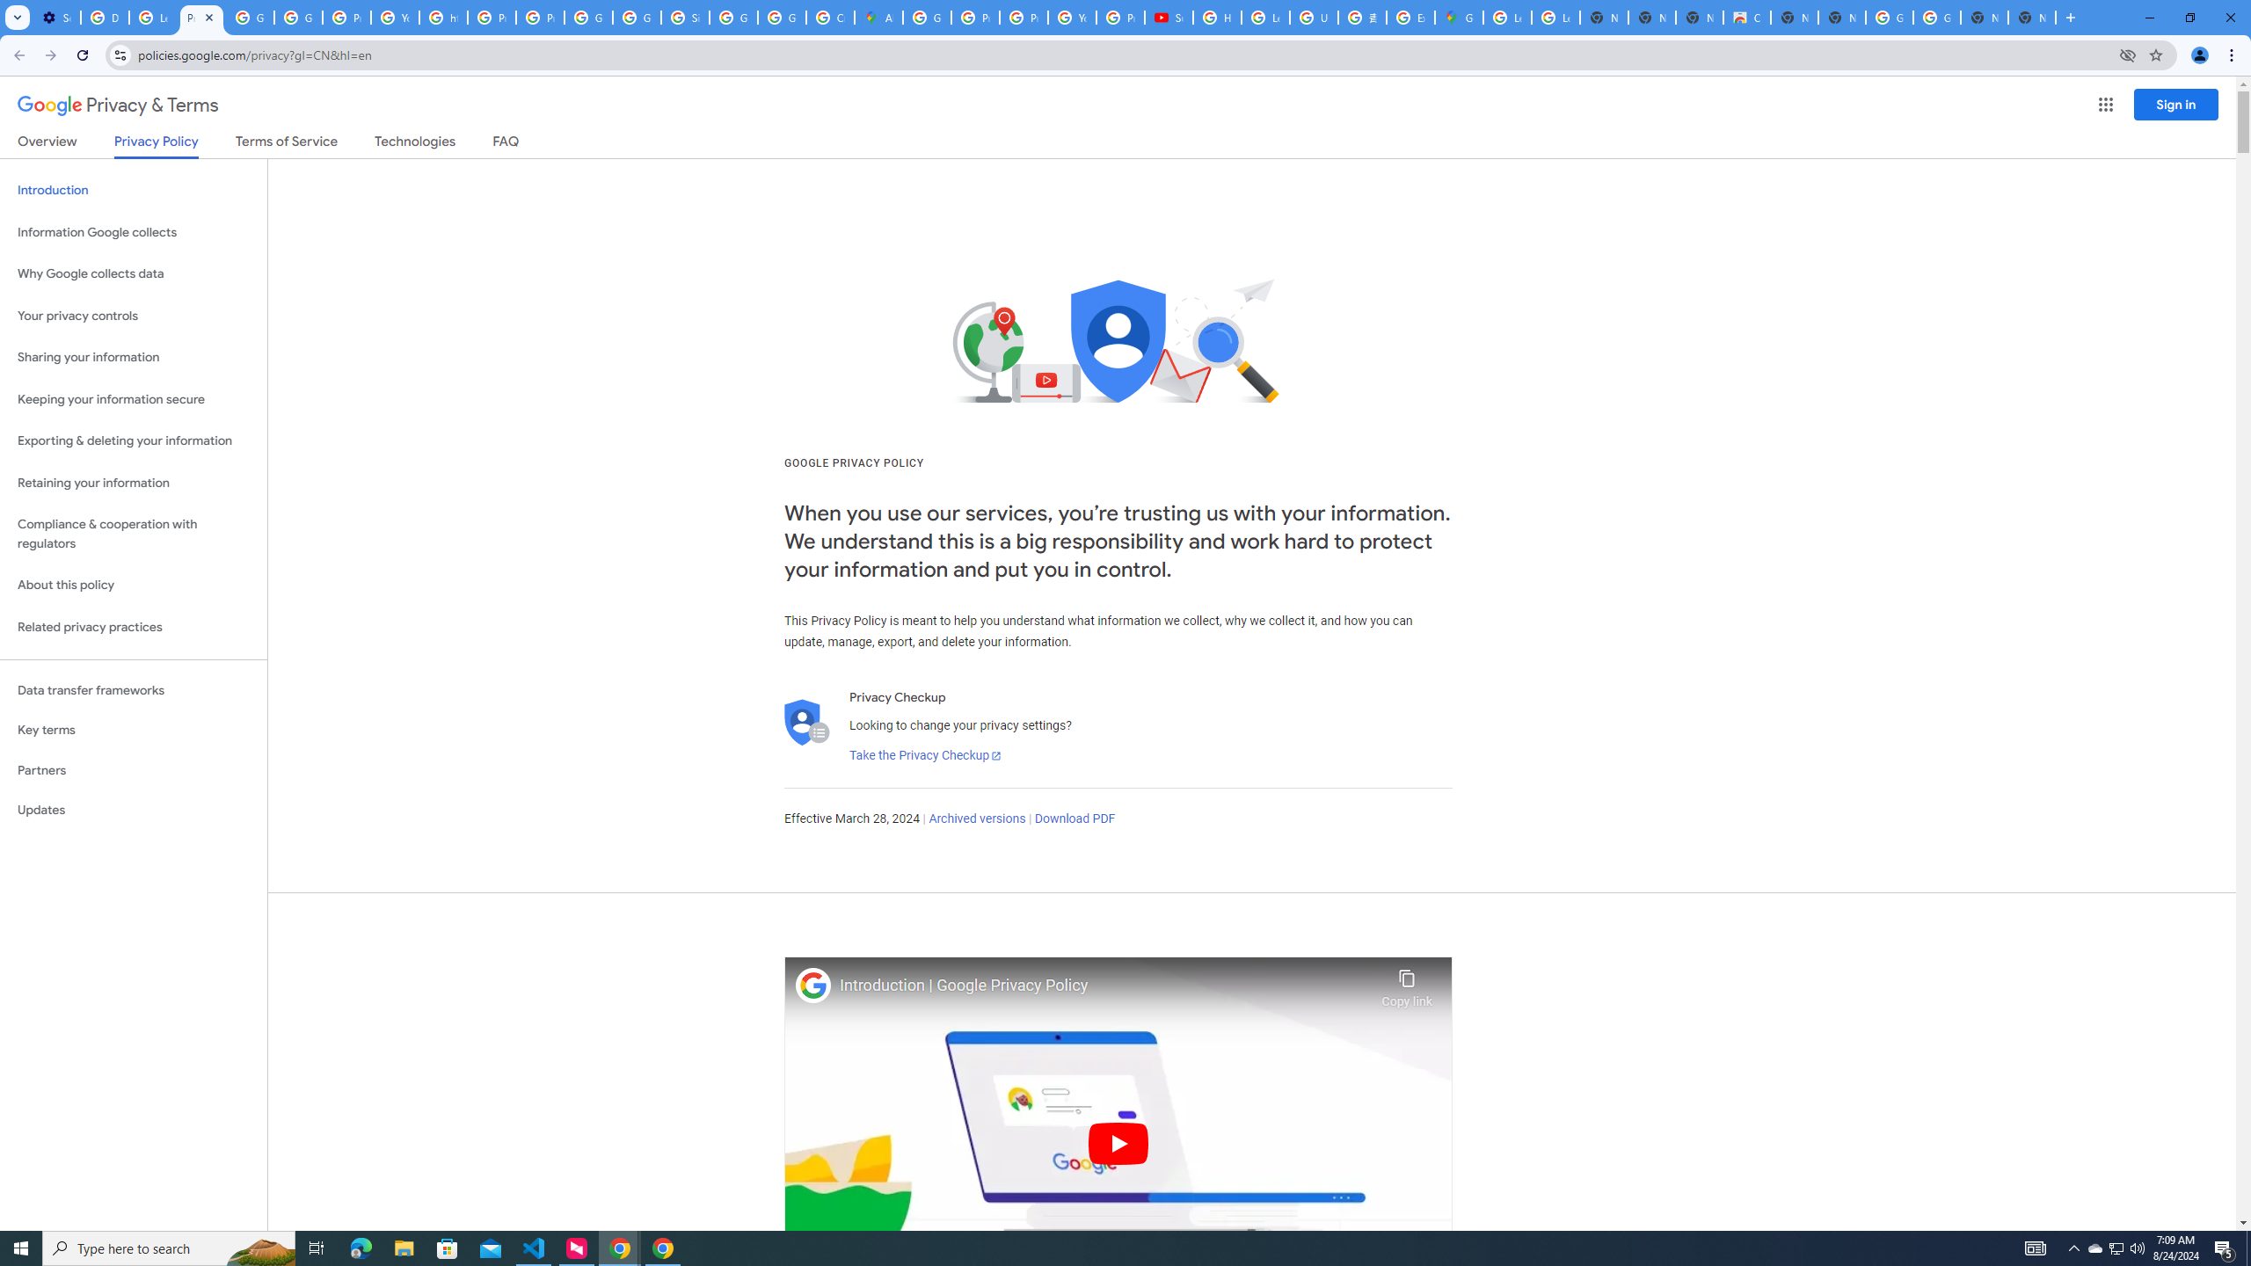 This screenshot has height=1266, width=2251. What do you see at coordinates (685, 18) in the screenshot?
I see `Sign in - Google Accounts` at bounding box center [685, 18].